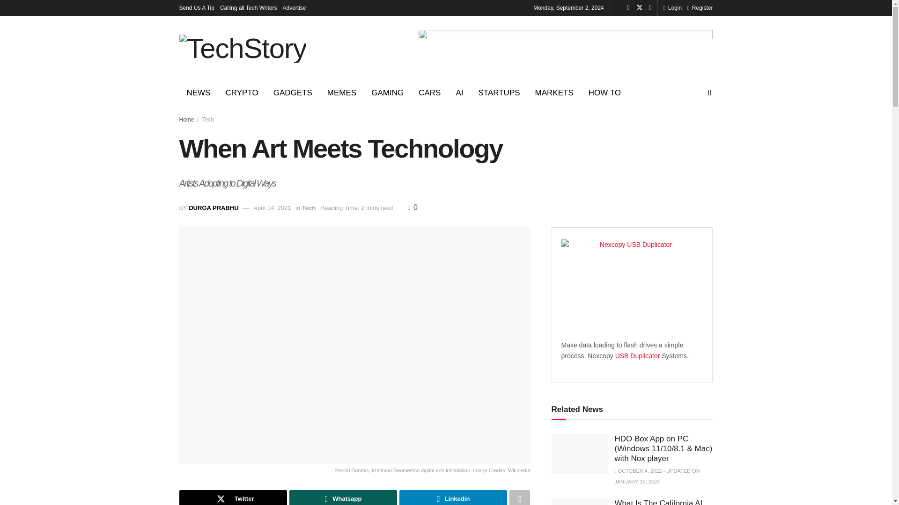 This screenshot has width=899, height=505. Describe the element at coordinates (198, 93) in the screenshot. I see `NEWS` at that location.